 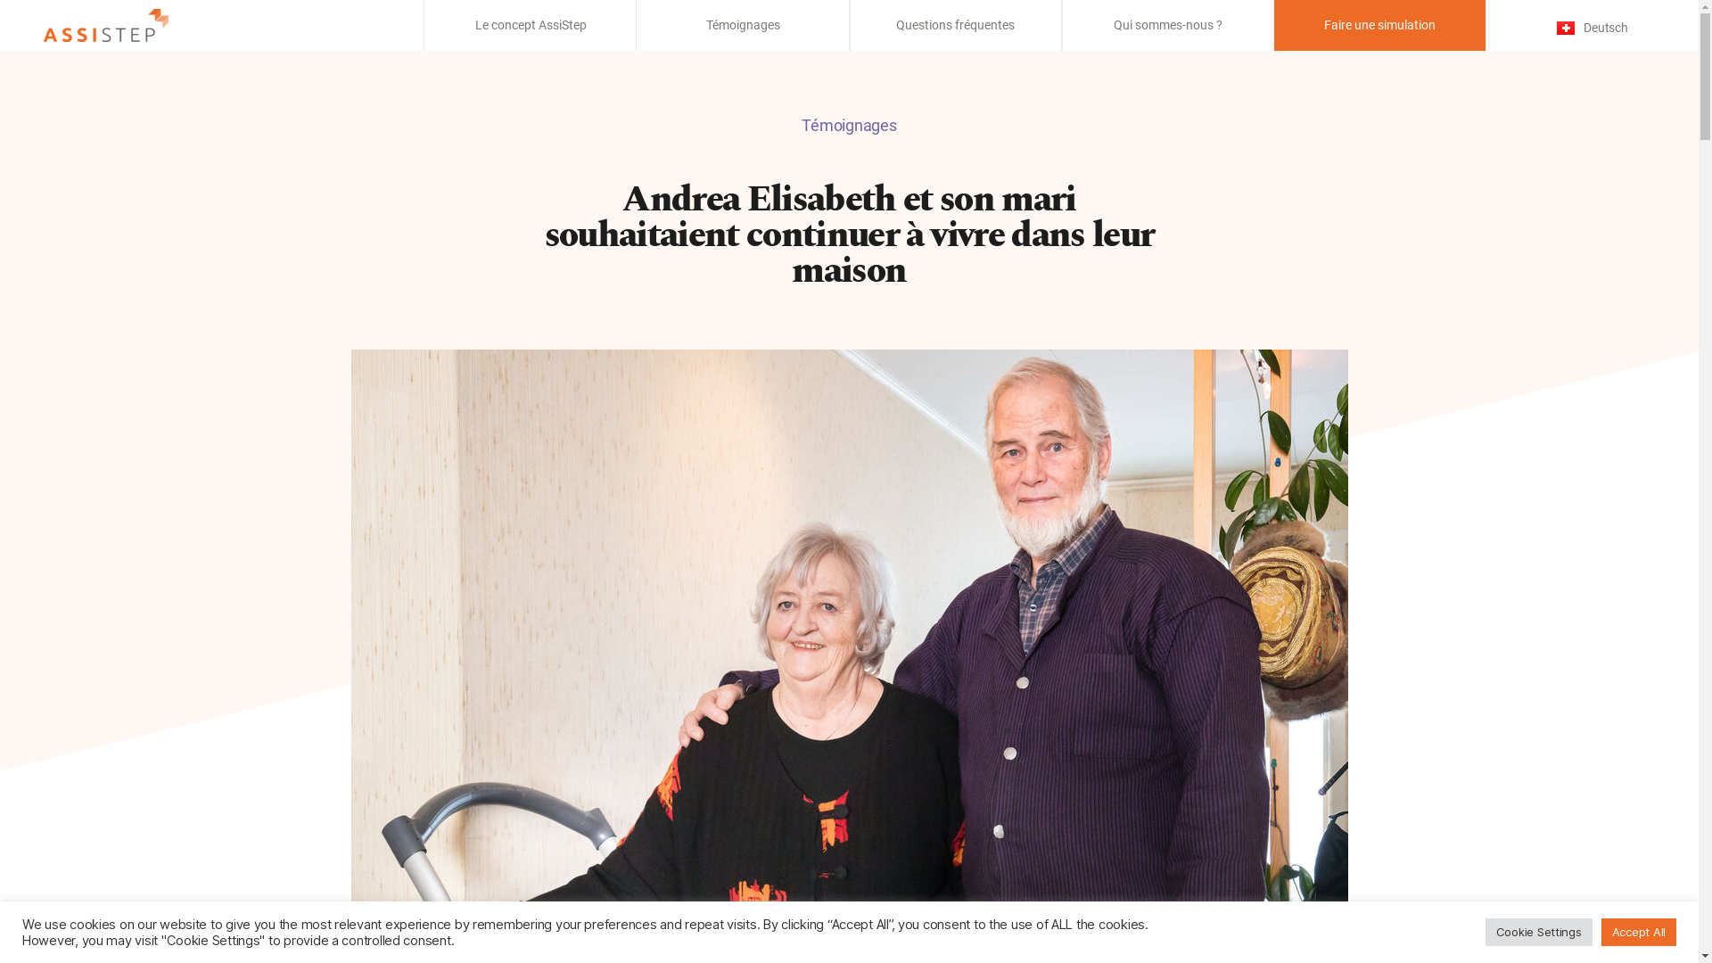 I want to click on Deutsch, so click(x=1593, y=28).